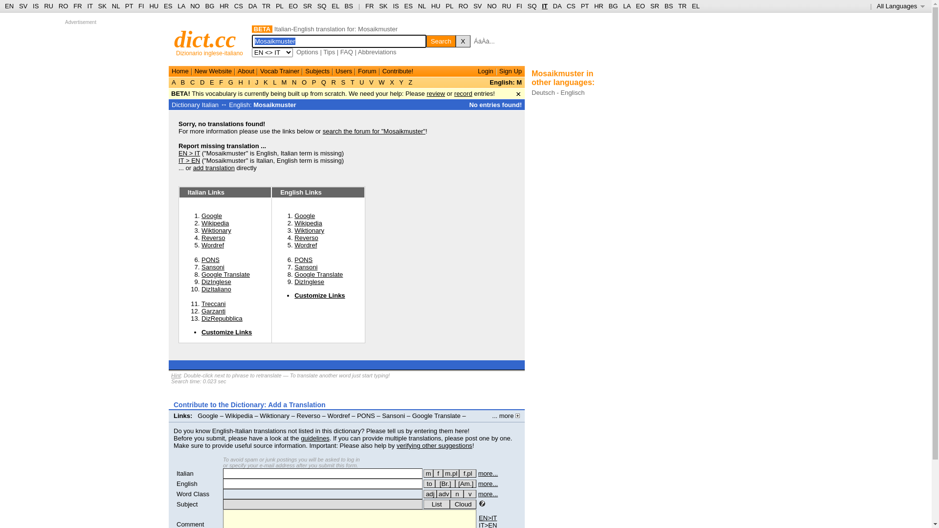  I want to click on Abbreviations, so click(378, 52).